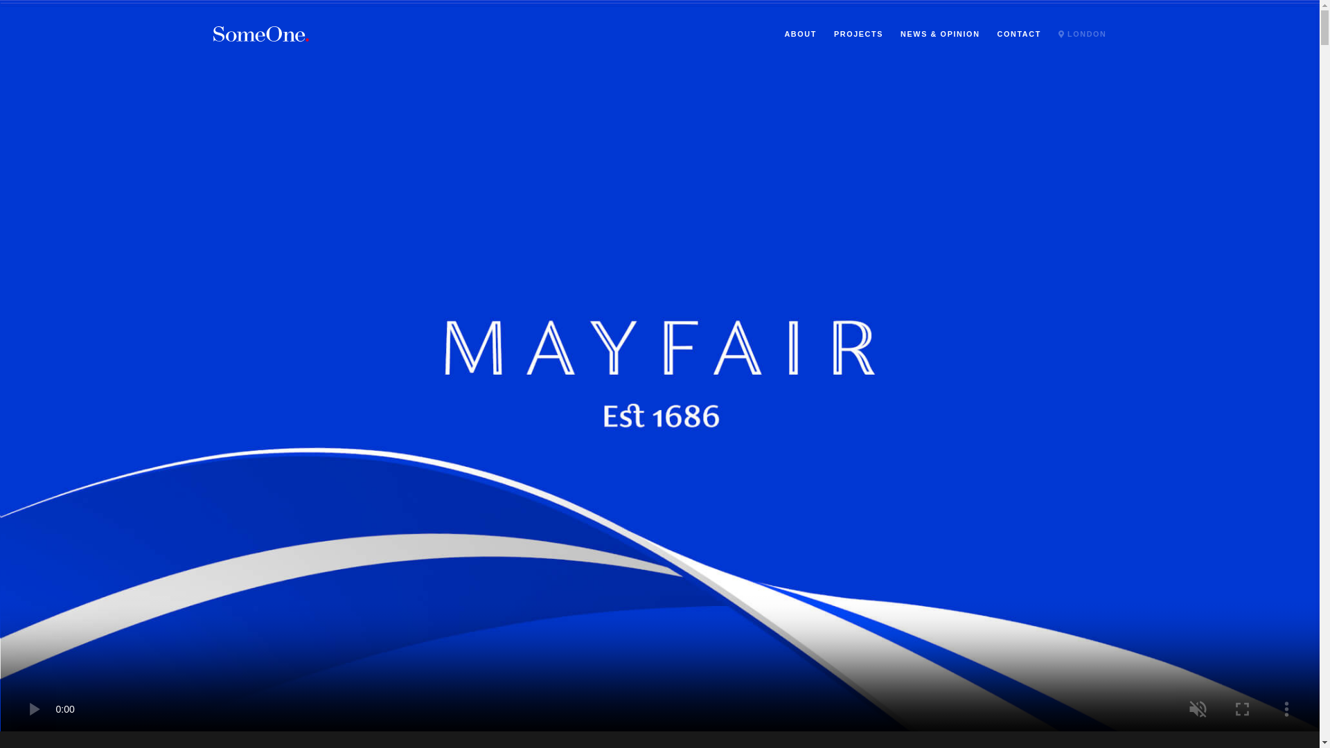 The height and width of the screenshot is (748, 1330). Describe the element at coordinates (858, 35) in the screenshot. I see `PROJECTS` at that location.